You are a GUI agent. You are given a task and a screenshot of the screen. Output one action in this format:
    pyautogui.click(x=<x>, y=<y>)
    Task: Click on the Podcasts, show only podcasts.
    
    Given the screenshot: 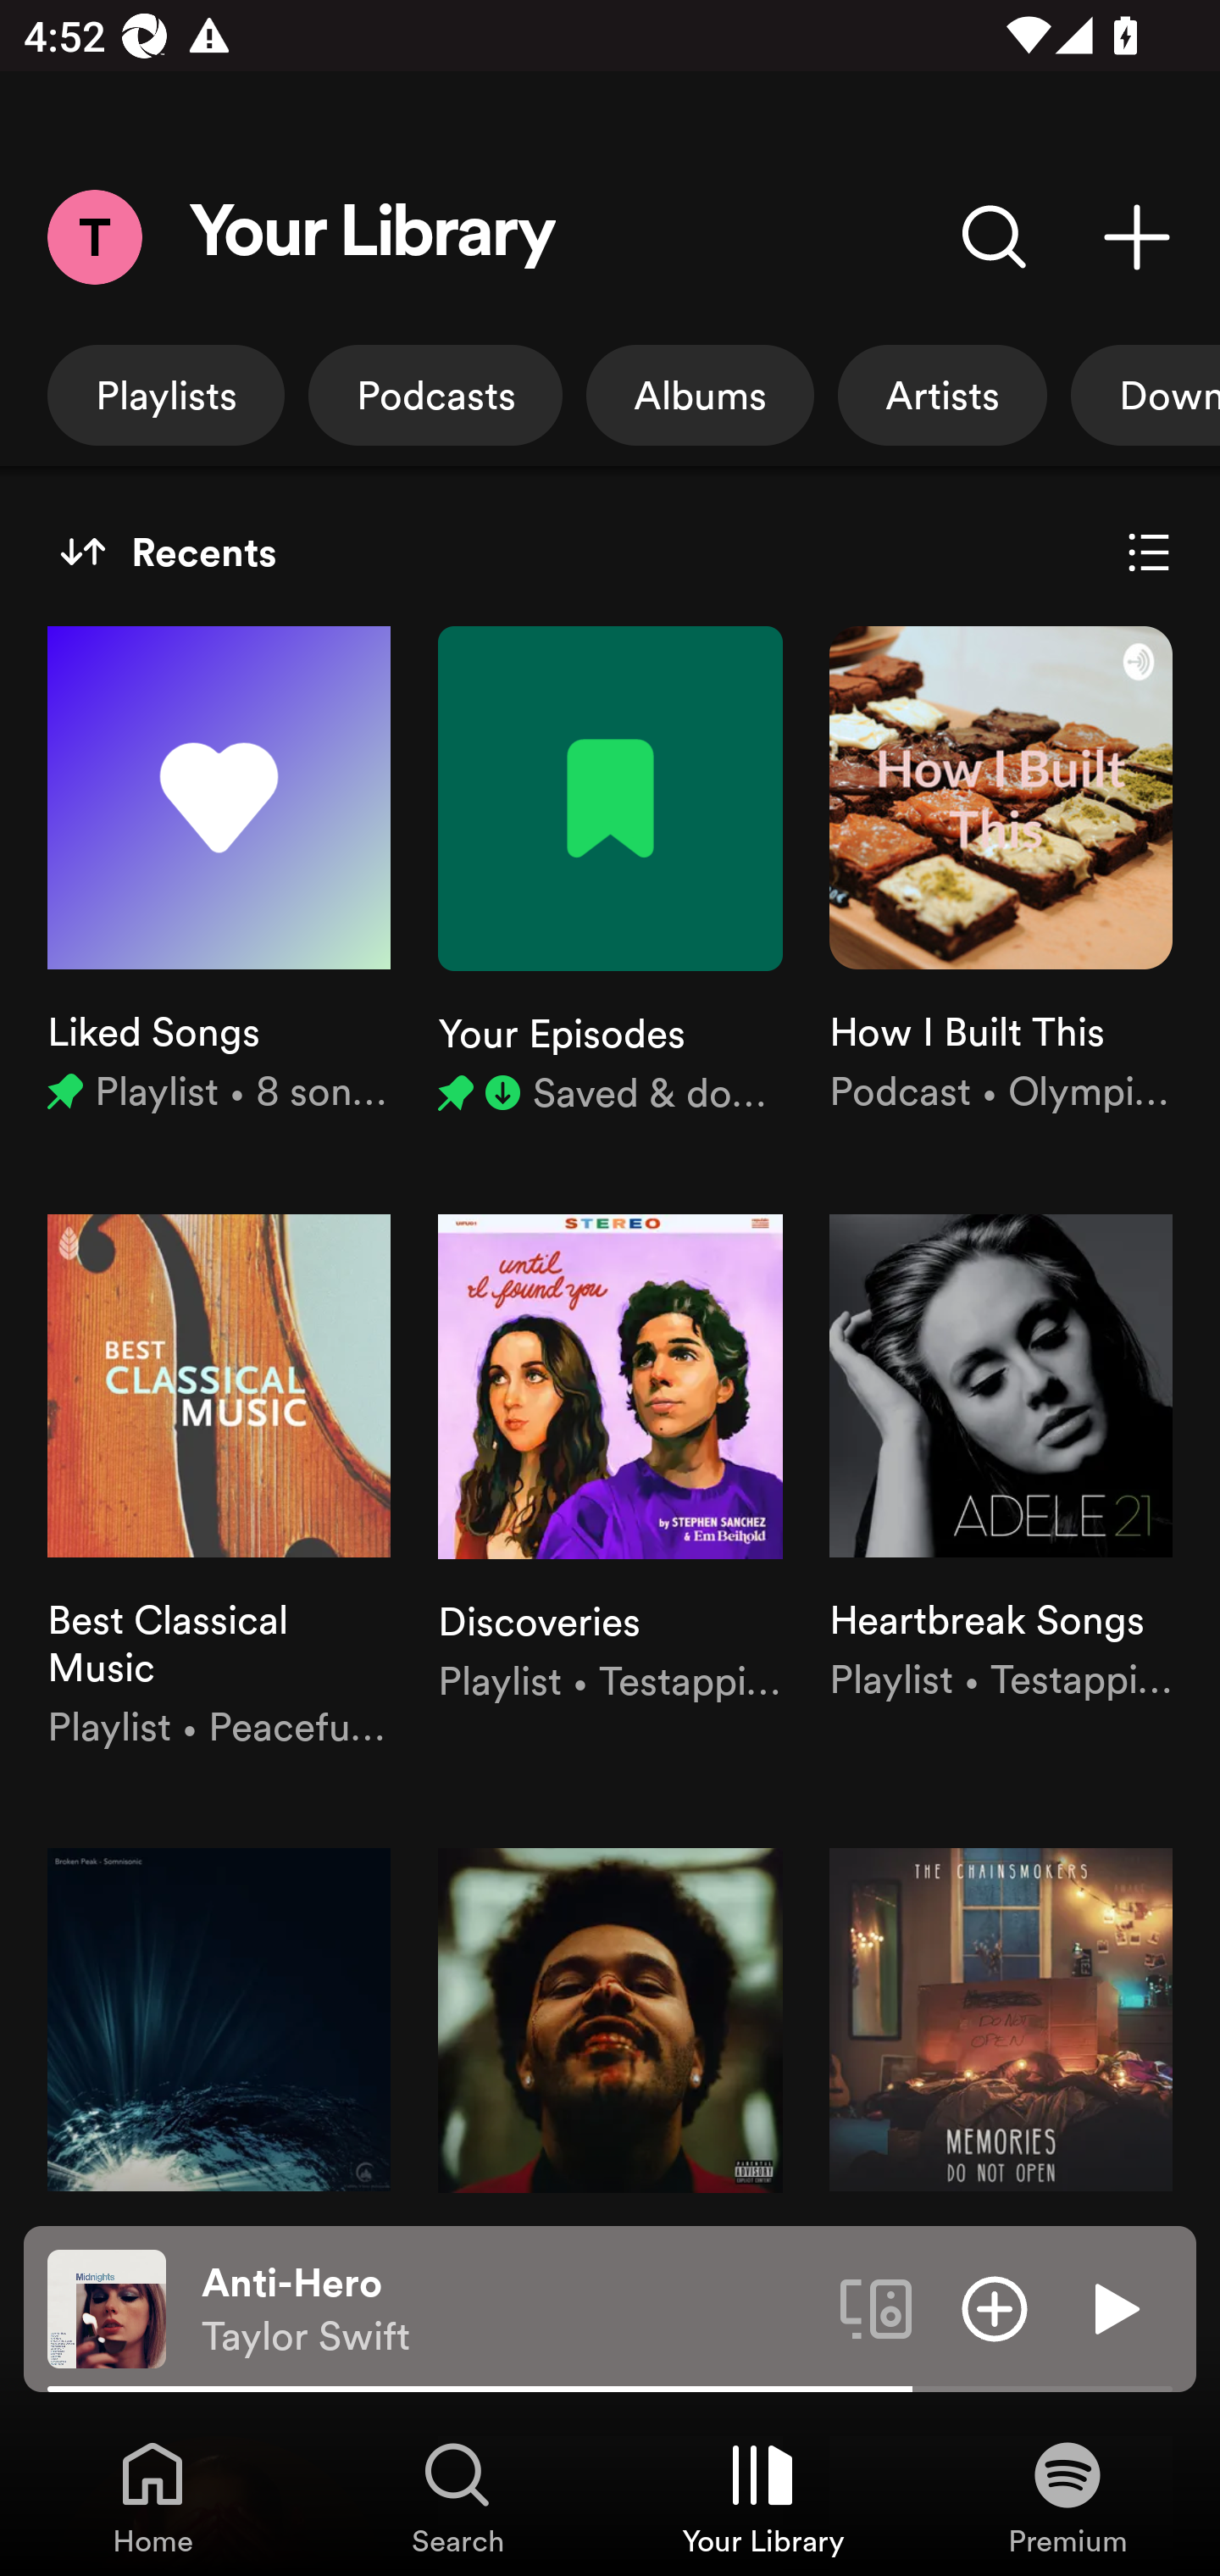 What is the action you would take?
    pyautogui.click(x=435, y=395)
    